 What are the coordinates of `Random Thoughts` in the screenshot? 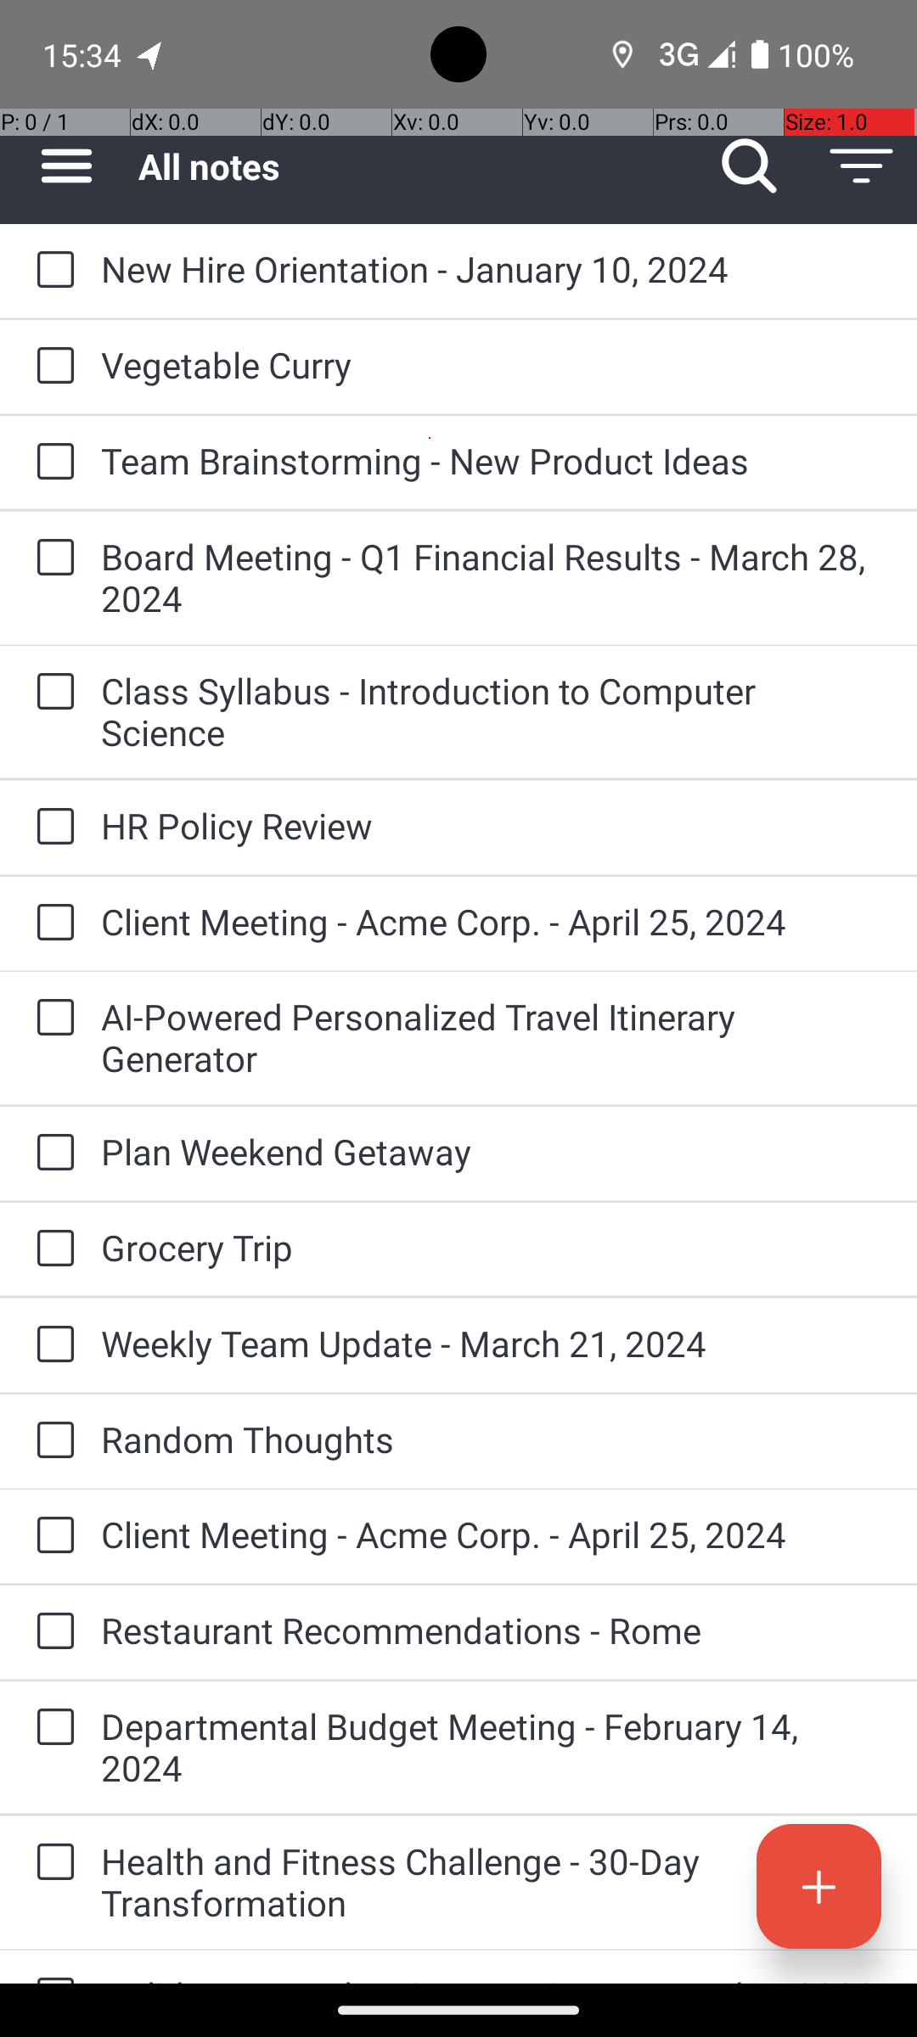 It's located at (492, 1439).